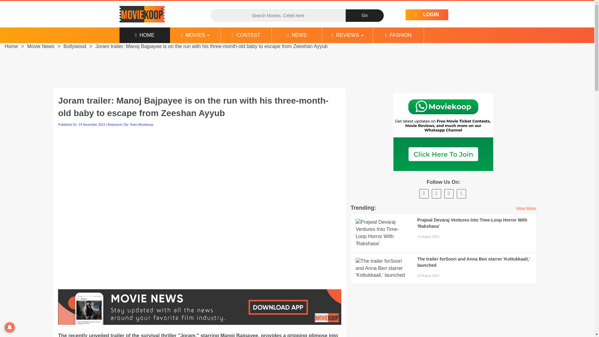  Describe the element at coordinates (142, 125) in the screenshot. I see `Posts by Team Moviekoop` at that location.